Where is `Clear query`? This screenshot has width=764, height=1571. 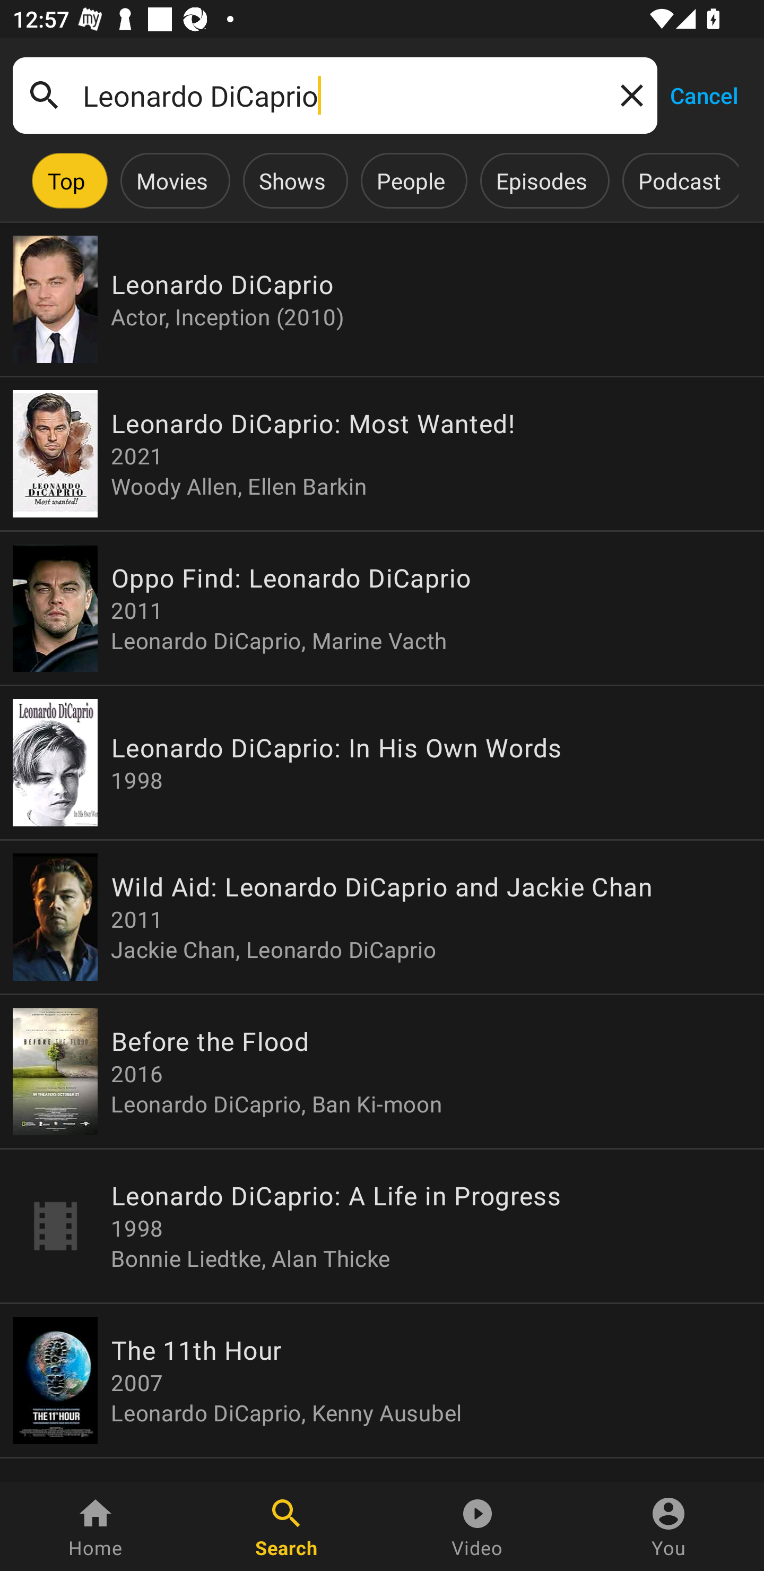 Clear query is located at coordinates (628, 94).